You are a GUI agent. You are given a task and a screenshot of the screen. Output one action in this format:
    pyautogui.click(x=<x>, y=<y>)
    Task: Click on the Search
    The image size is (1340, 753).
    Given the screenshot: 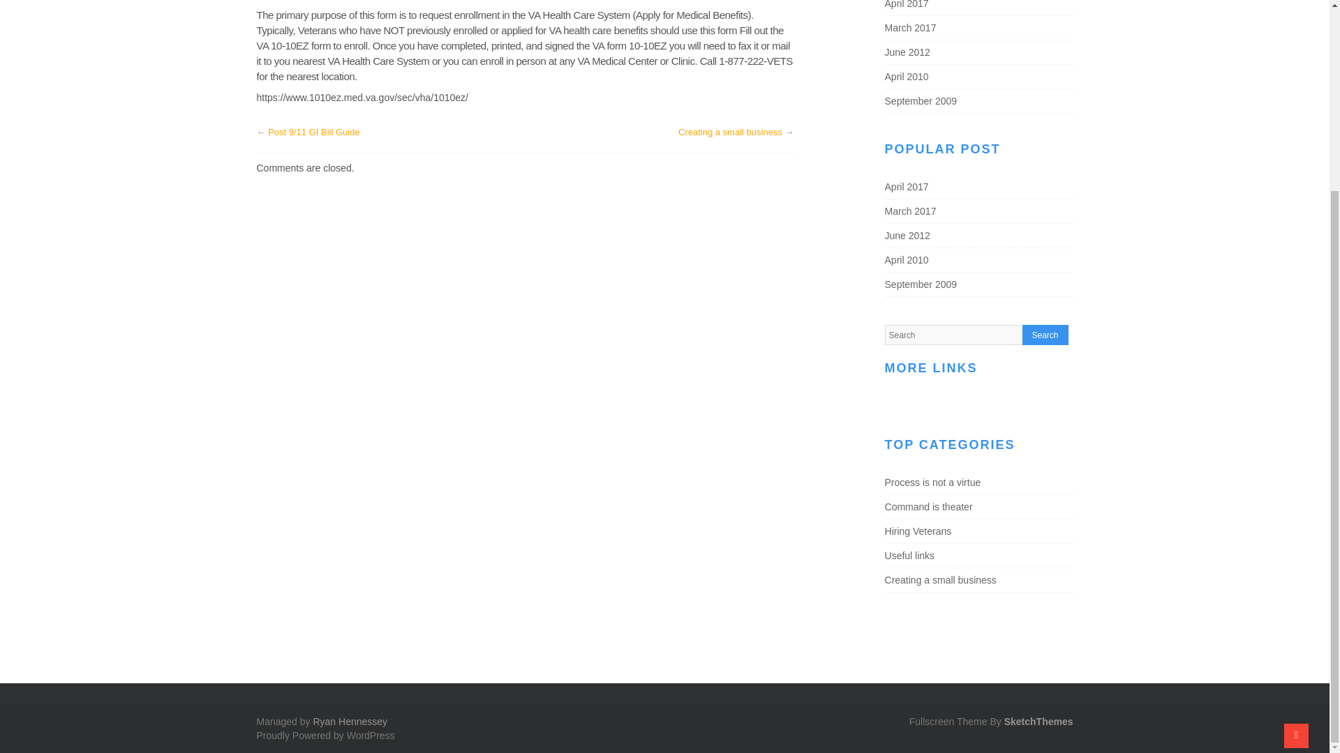 What is the action you would take?
    pyautogui.click(x=1045, y=335)
    